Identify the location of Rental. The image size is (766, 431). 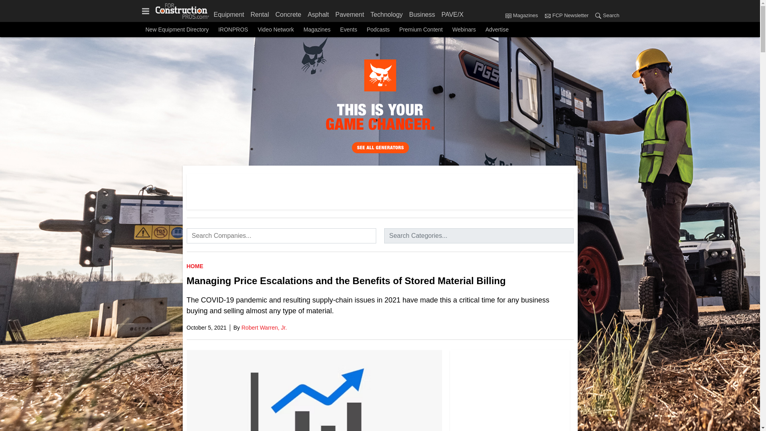
(259, 13).